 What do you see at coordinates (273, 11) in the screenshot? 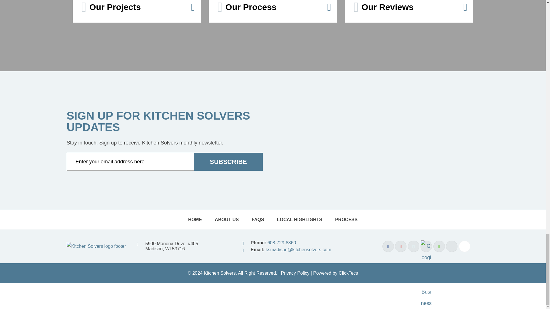
I see `Our Process` at bounding box center [273, 11].